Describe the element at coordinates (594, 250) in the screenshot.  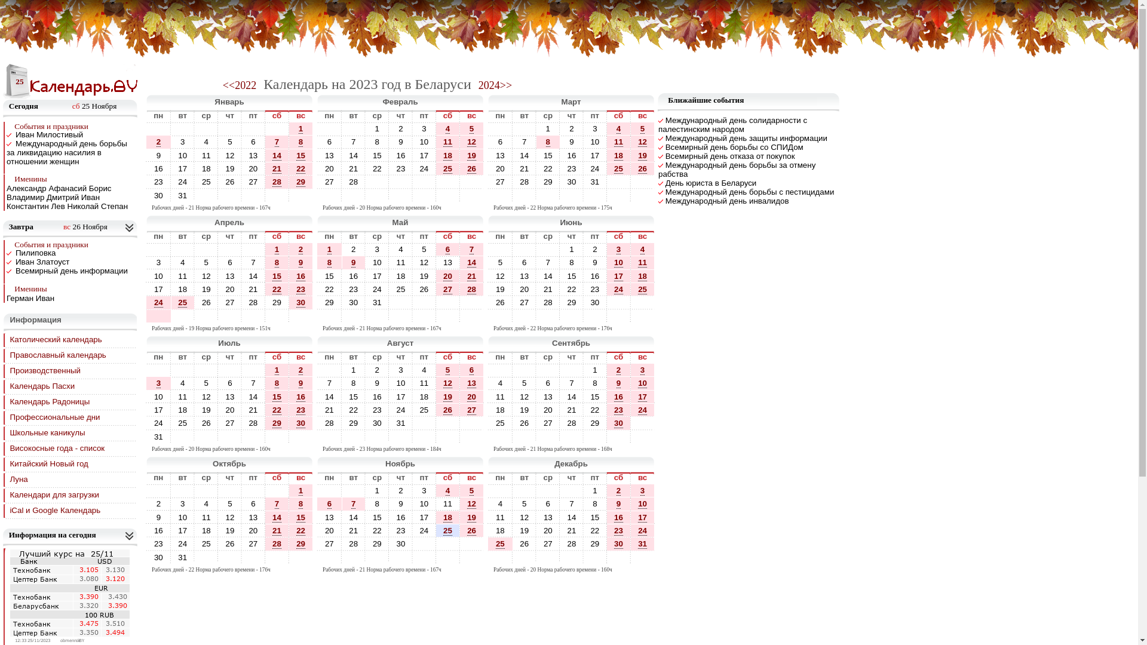
I see `2` at that location.